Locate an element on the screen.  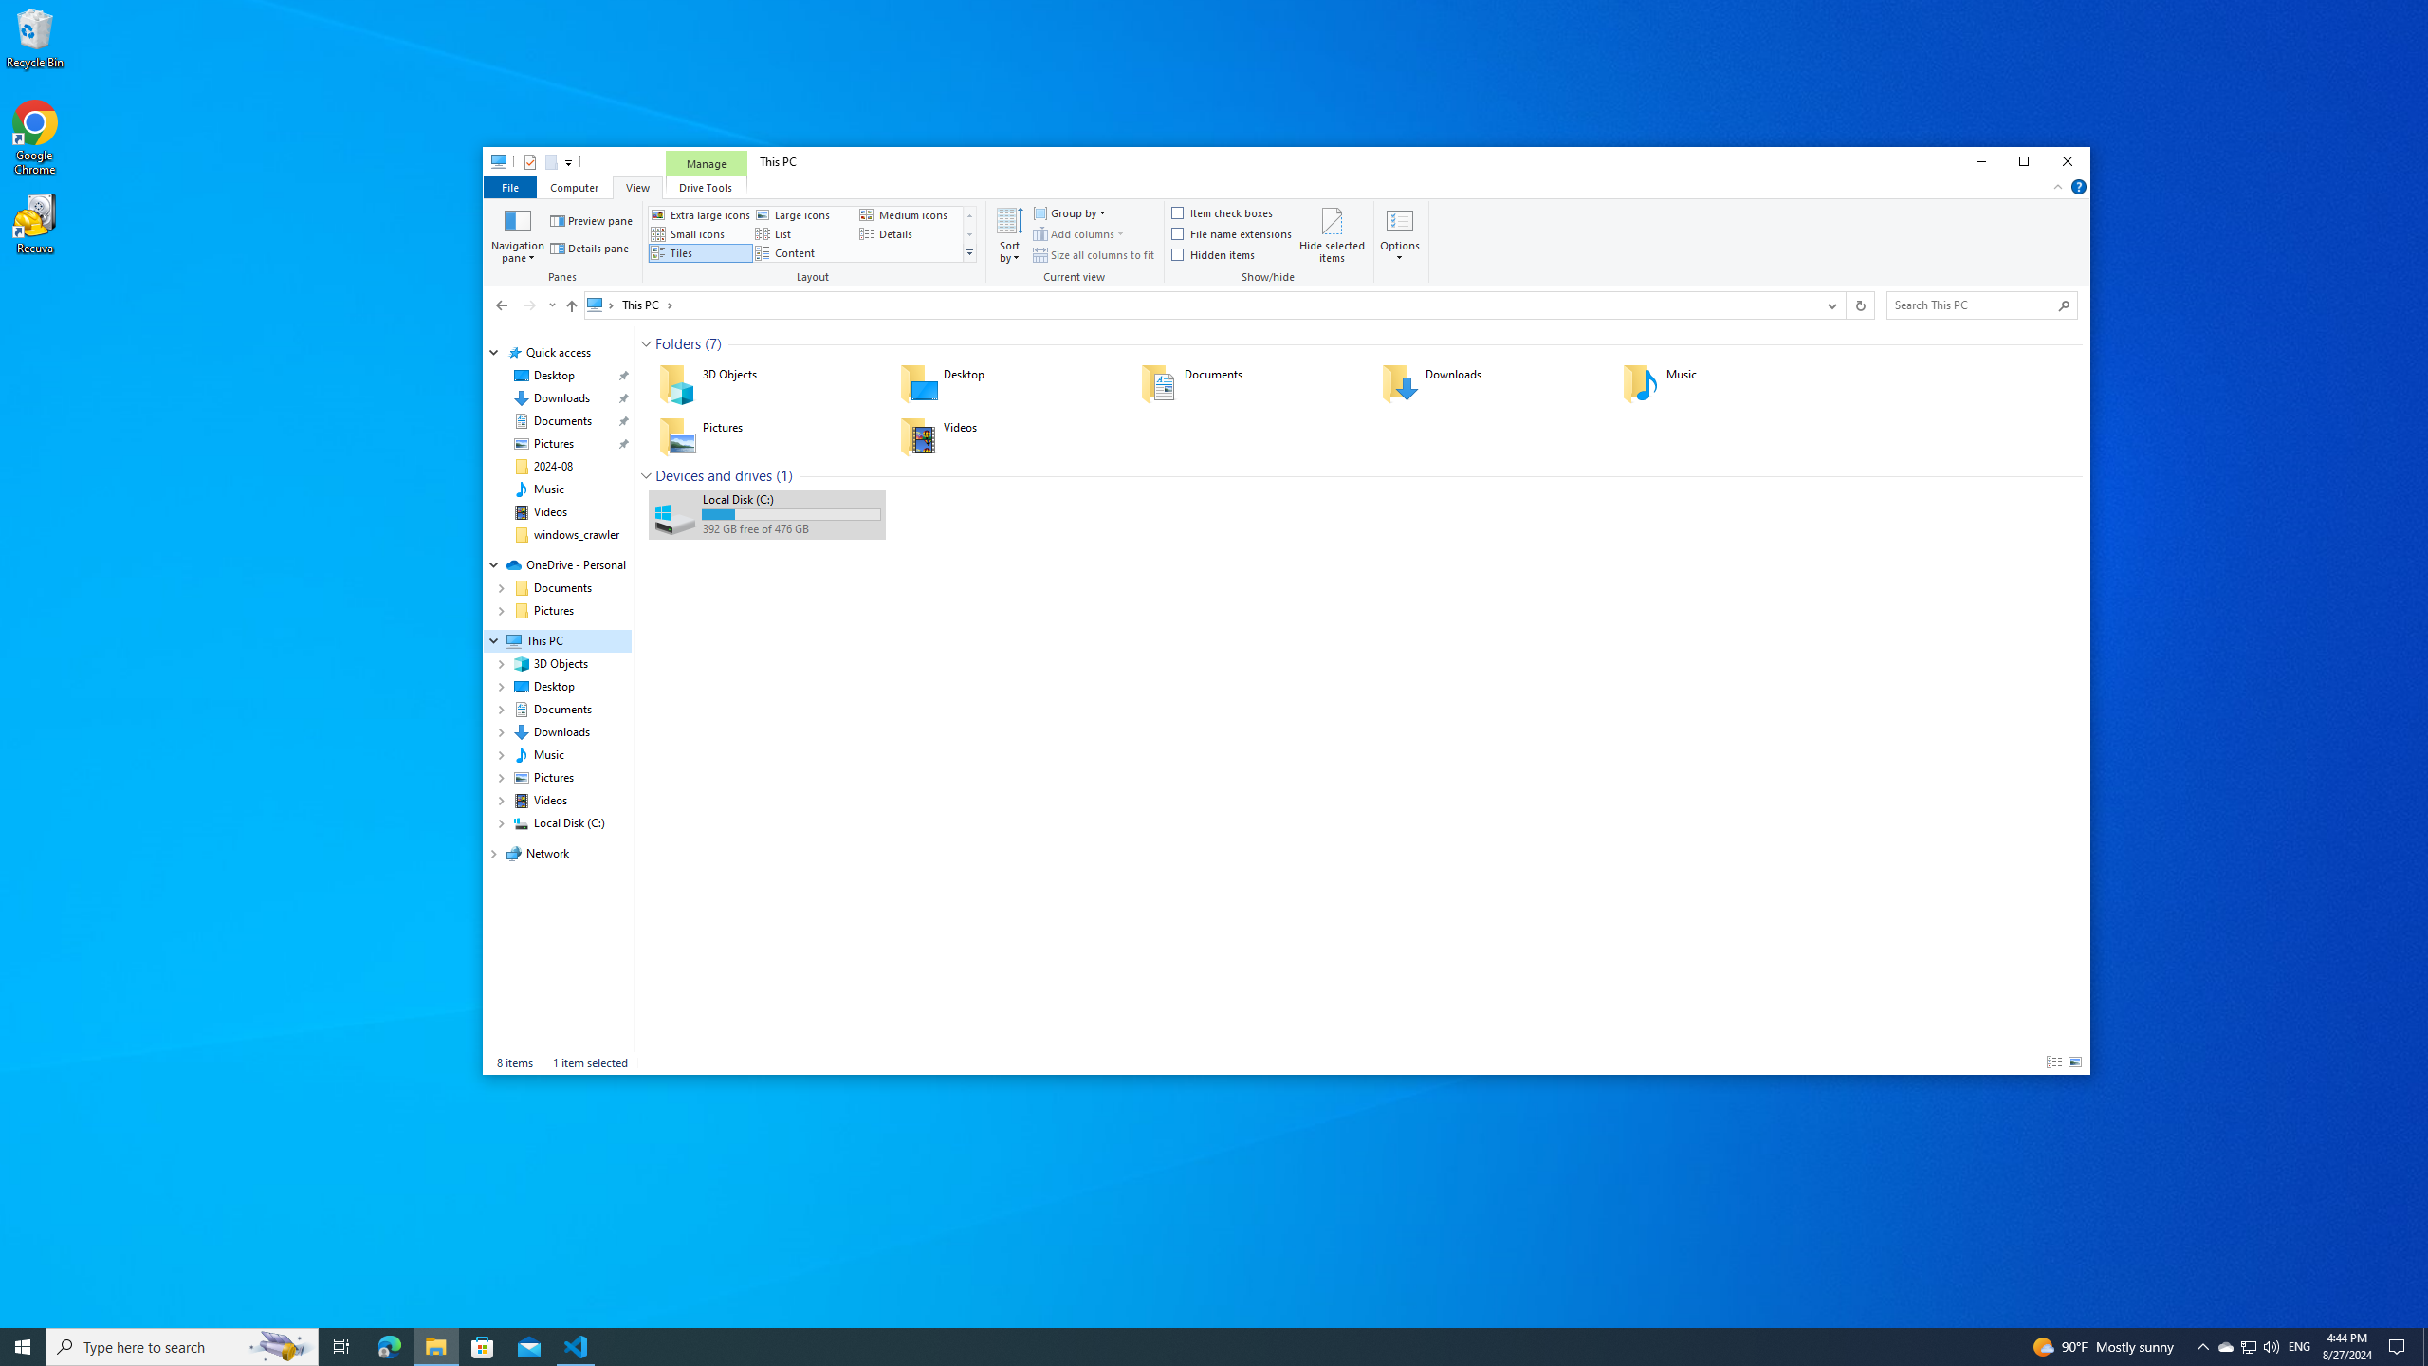
Show/hide is located at coordinates (1269, 243).